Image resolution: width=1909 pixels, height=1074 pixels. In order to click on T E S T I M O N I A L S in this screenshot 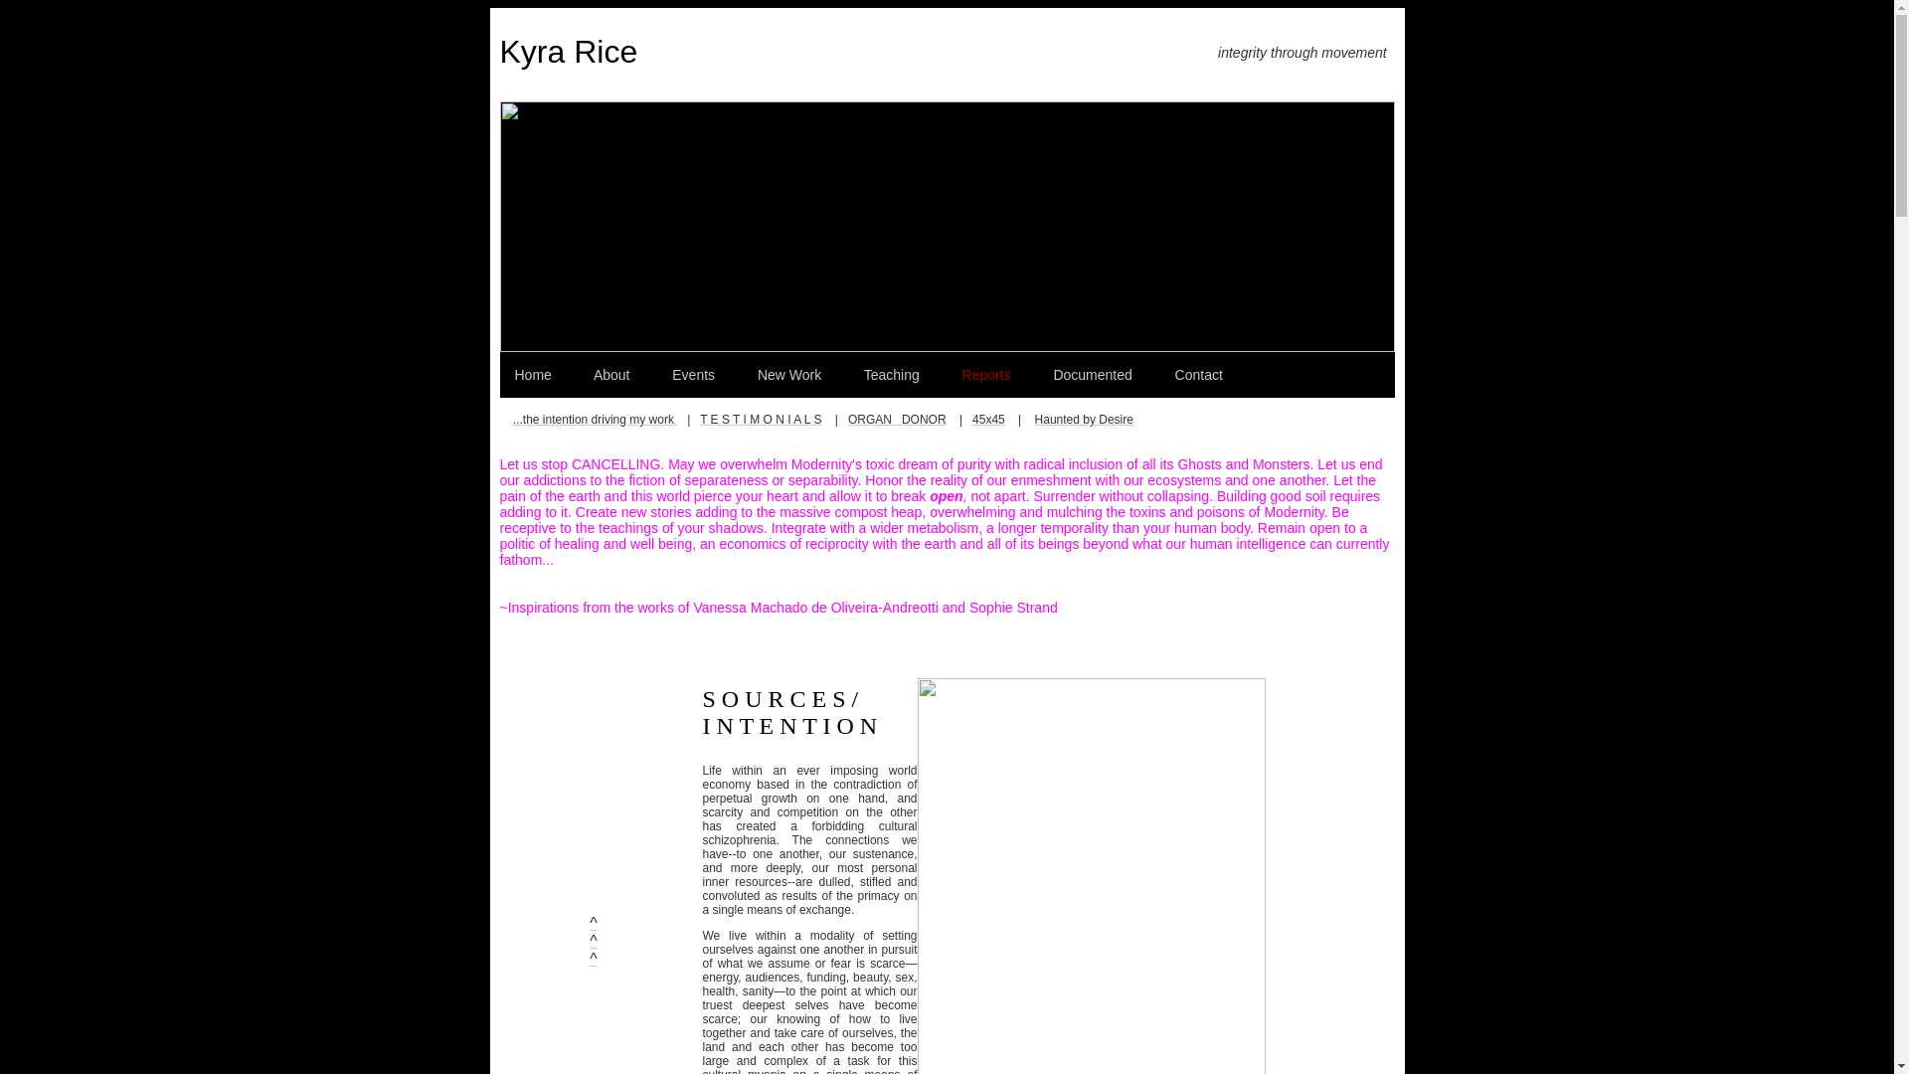, I will do `click(760, 419)`.